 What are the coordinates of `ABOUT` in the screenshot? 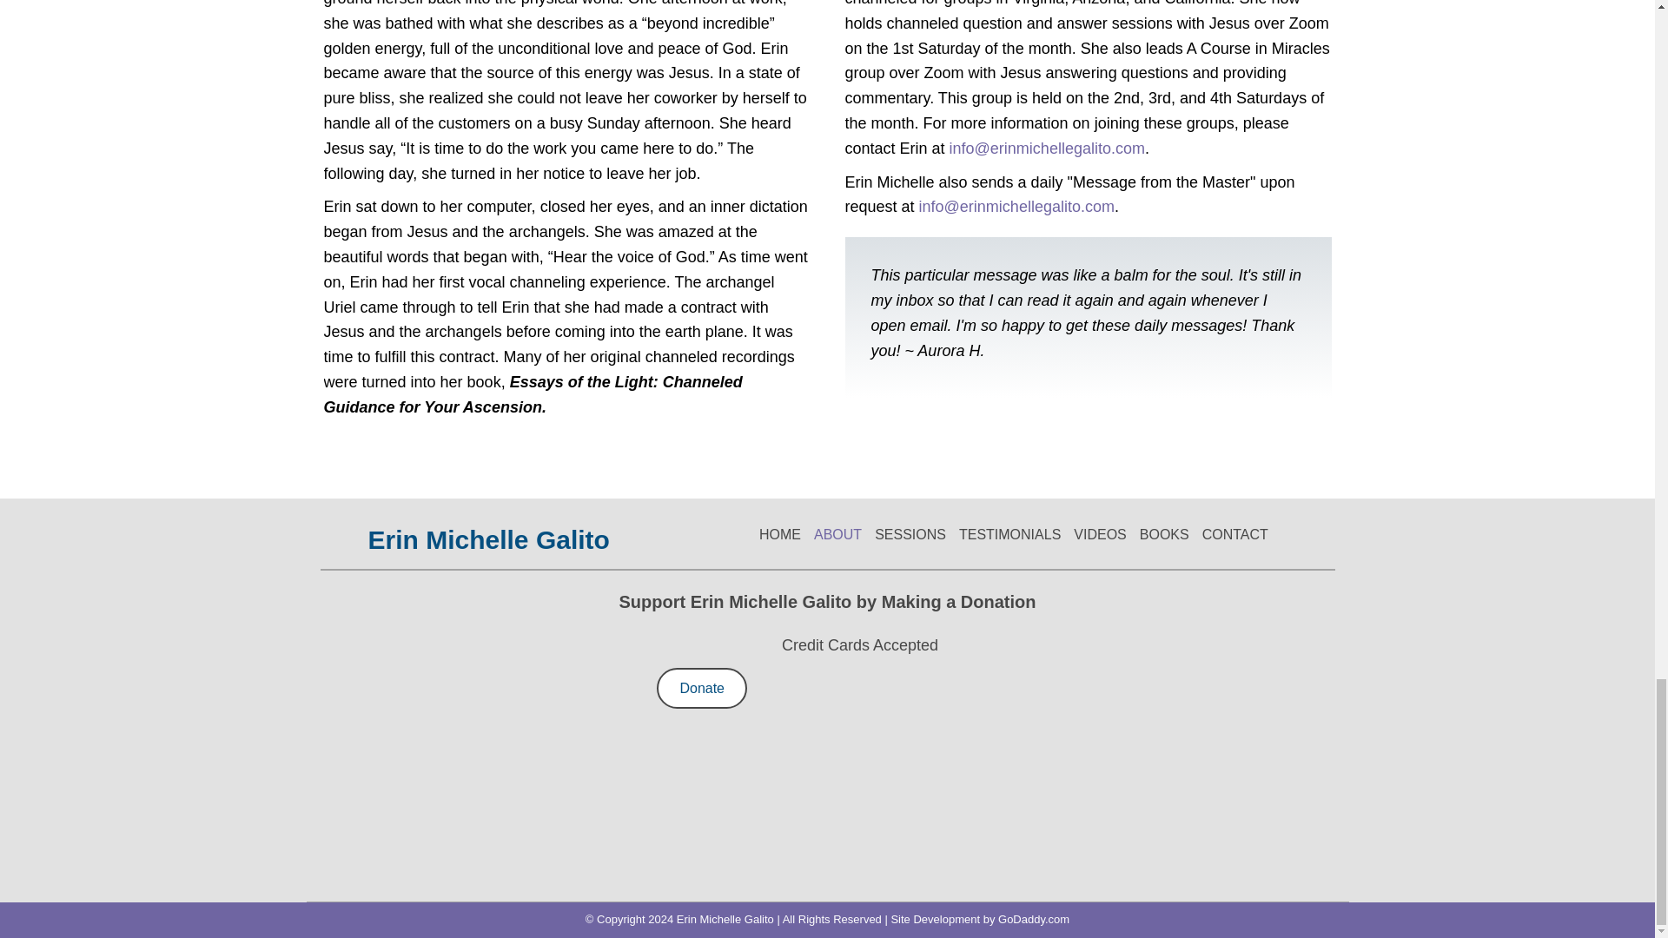 It's located at (837, 535).